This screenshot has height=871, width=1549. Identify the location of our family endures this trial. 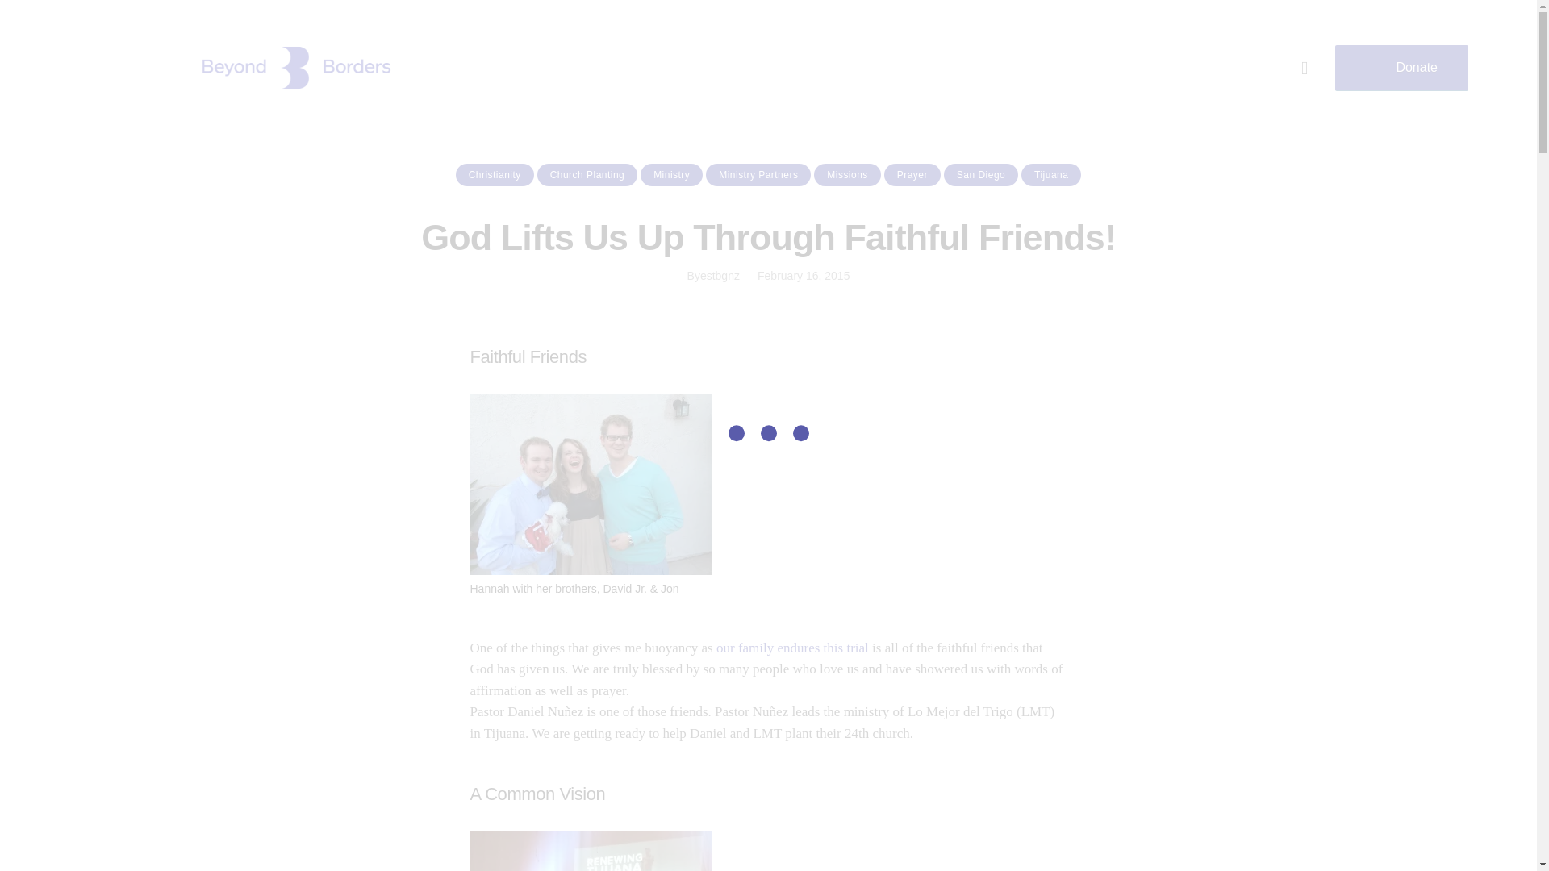
(792, 648).